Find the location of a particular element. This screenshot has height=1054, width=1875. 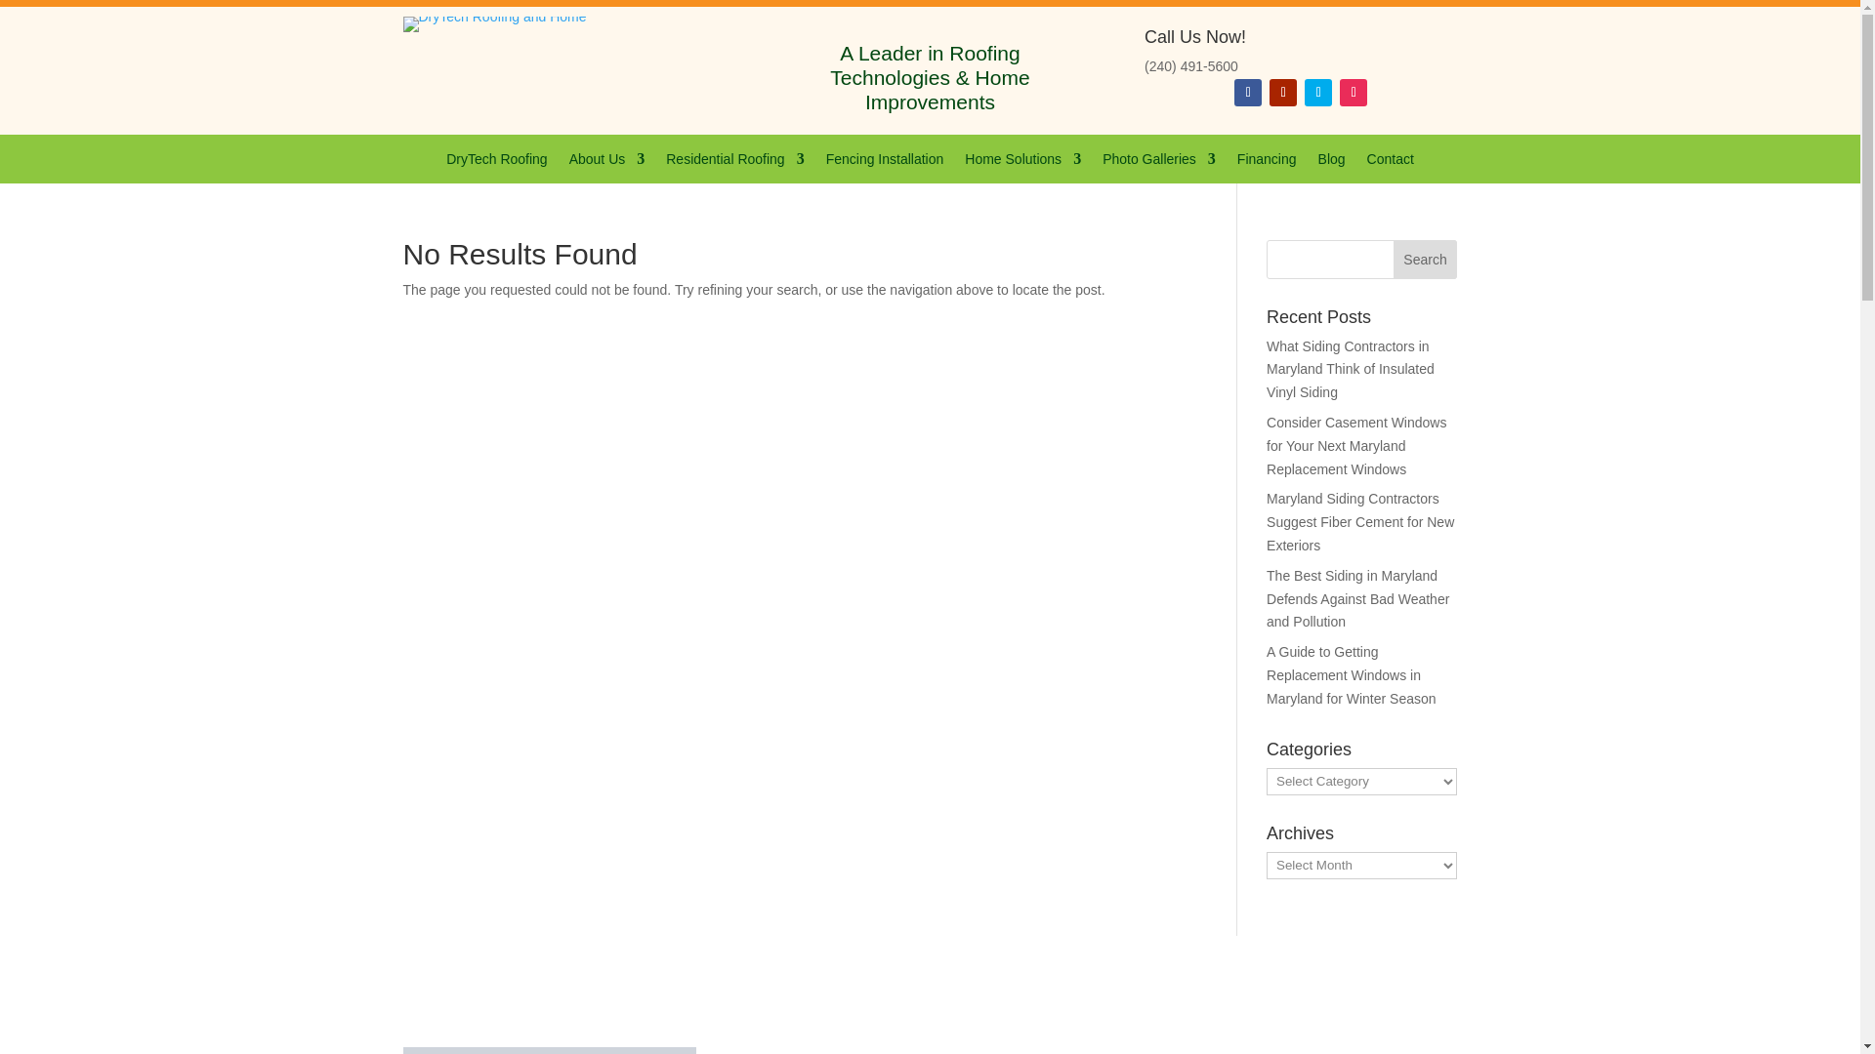

Follow on Instagram is located at coordinates (1354, 93).